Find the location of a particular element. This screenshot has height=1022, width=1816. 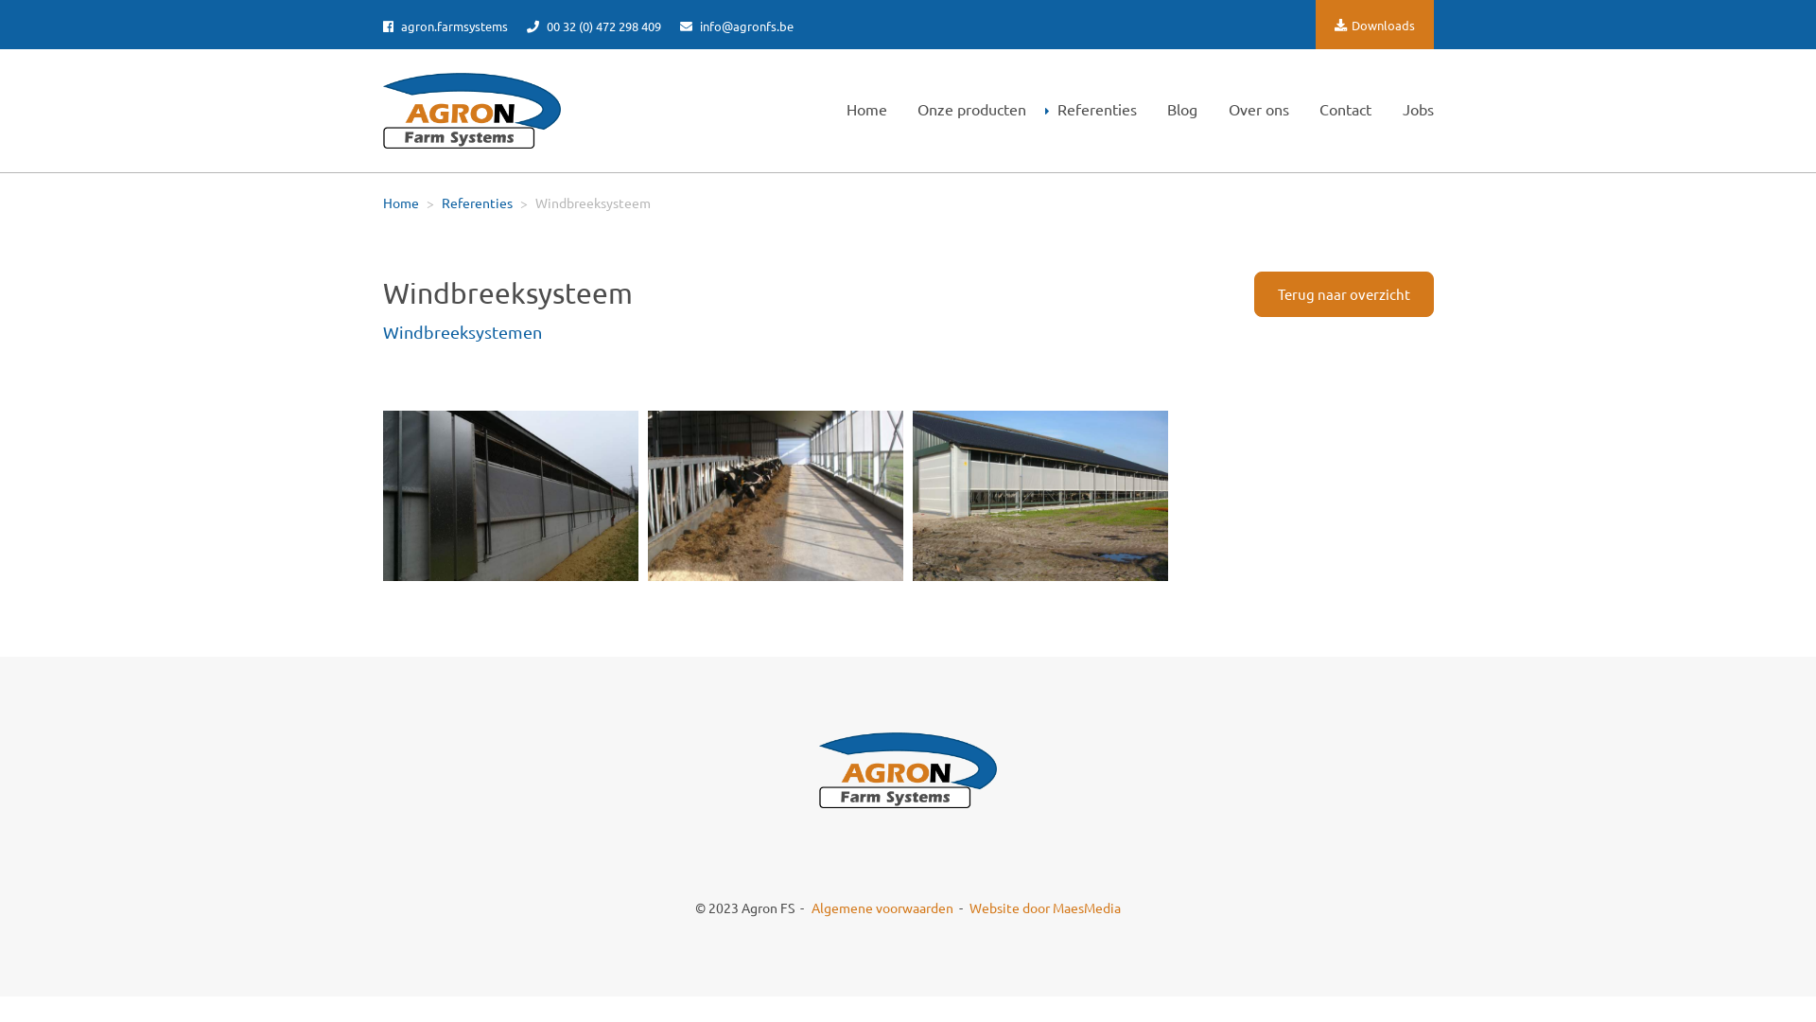

00 32 (0) 472 298 409 is located at coordinates (593, 26).